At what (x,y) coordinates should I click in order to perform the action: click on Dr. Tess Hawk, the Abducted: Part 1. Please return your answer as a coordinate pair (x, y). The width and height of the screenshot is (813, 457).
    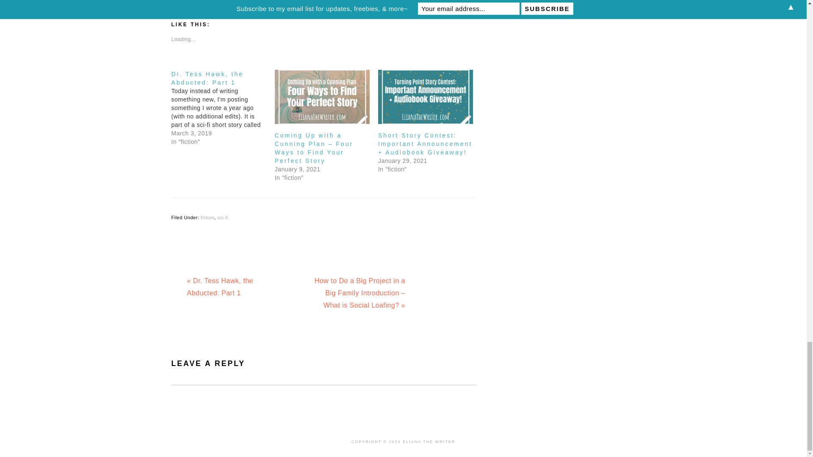
    Looking at the image, I should click on (207, 78).